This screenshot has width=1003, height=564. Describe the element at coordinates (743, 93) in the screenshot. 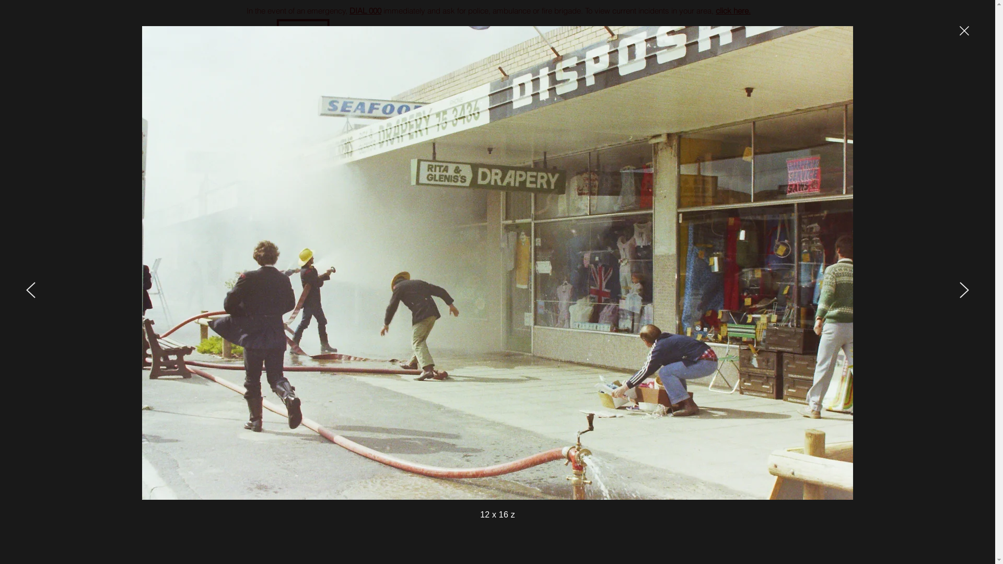

I see `Log In` at that location.